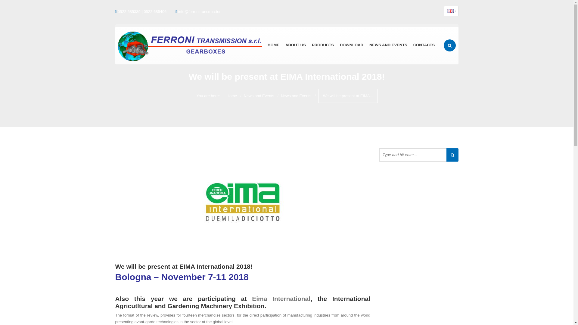 The image size is (578, 325). I want to click on DOWNLOAD, so click(352, 46).